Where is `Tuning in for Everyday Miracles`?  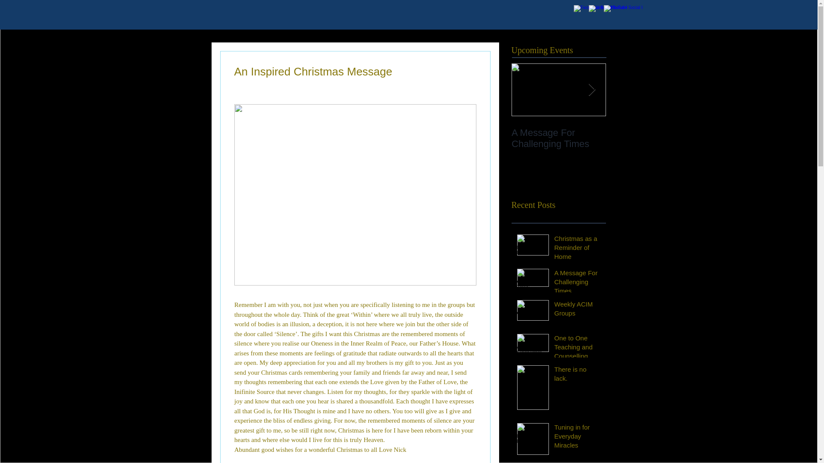 Tuning in for Everyday Miracles is located at coordinates (578, 438).